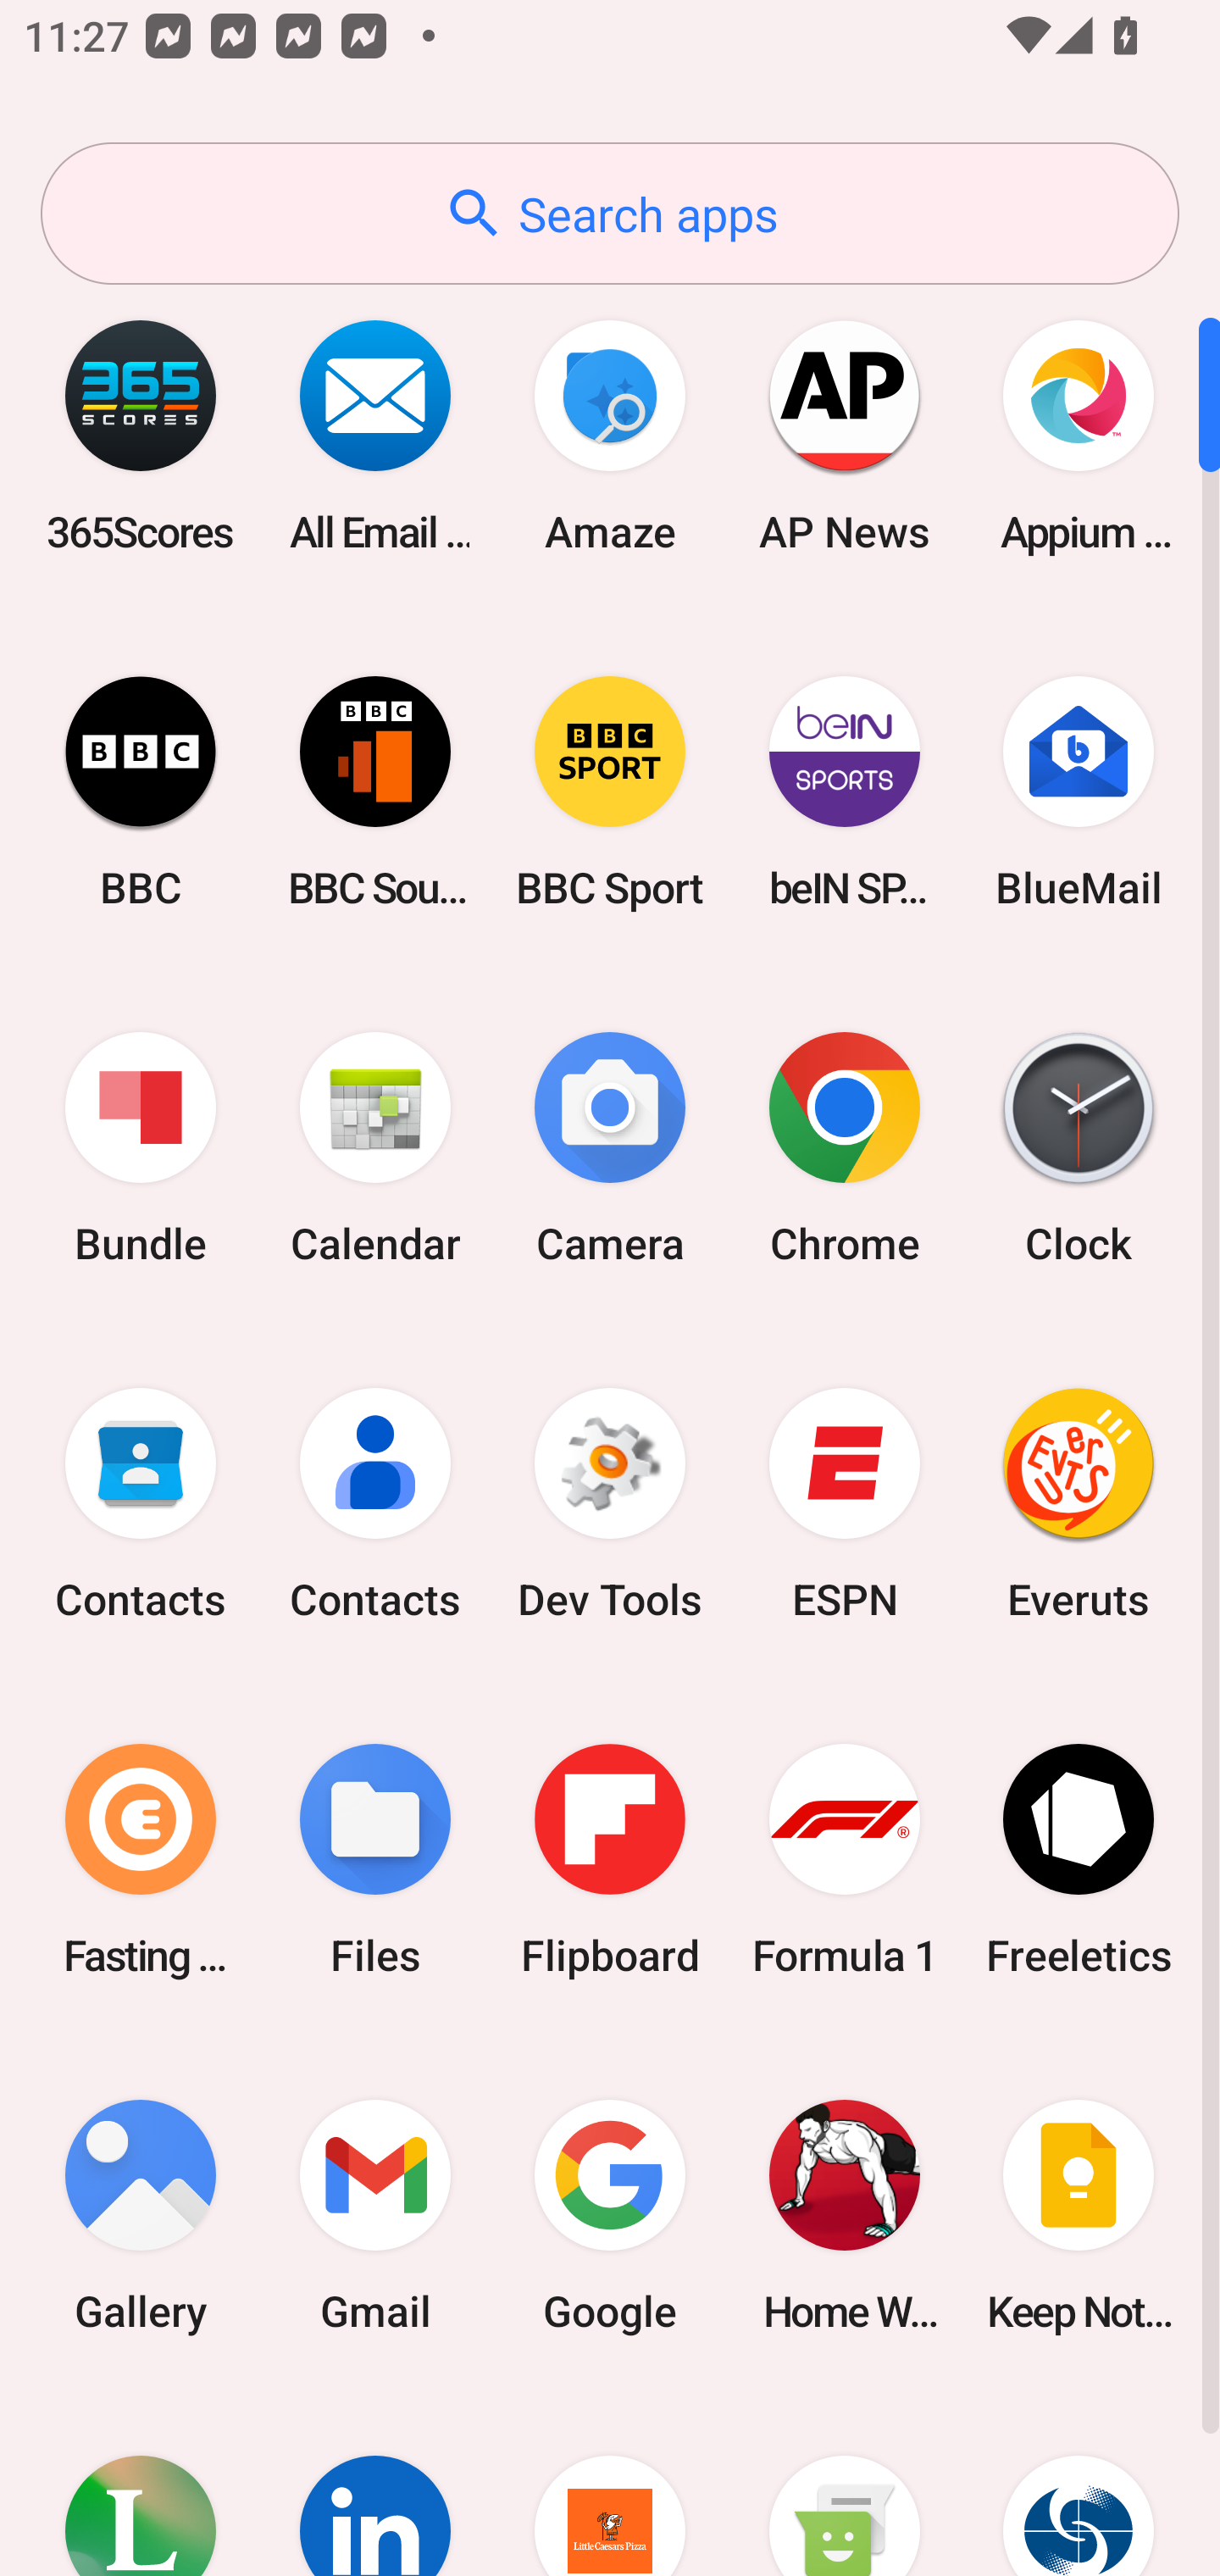 The image size is (1220, 2576). I want to click on Formula 1, so click(844, 1859).